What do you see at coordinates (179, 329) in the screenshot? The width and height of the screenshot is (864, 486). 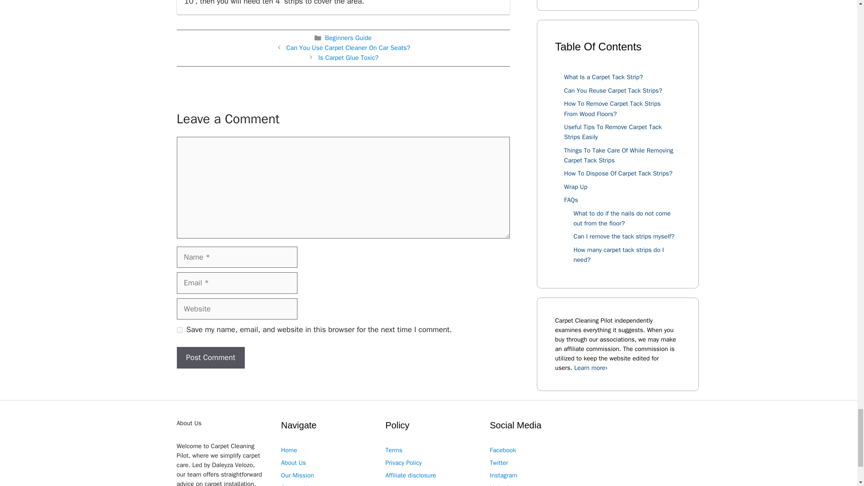 I see `yes` at bounding box center [179, 329].